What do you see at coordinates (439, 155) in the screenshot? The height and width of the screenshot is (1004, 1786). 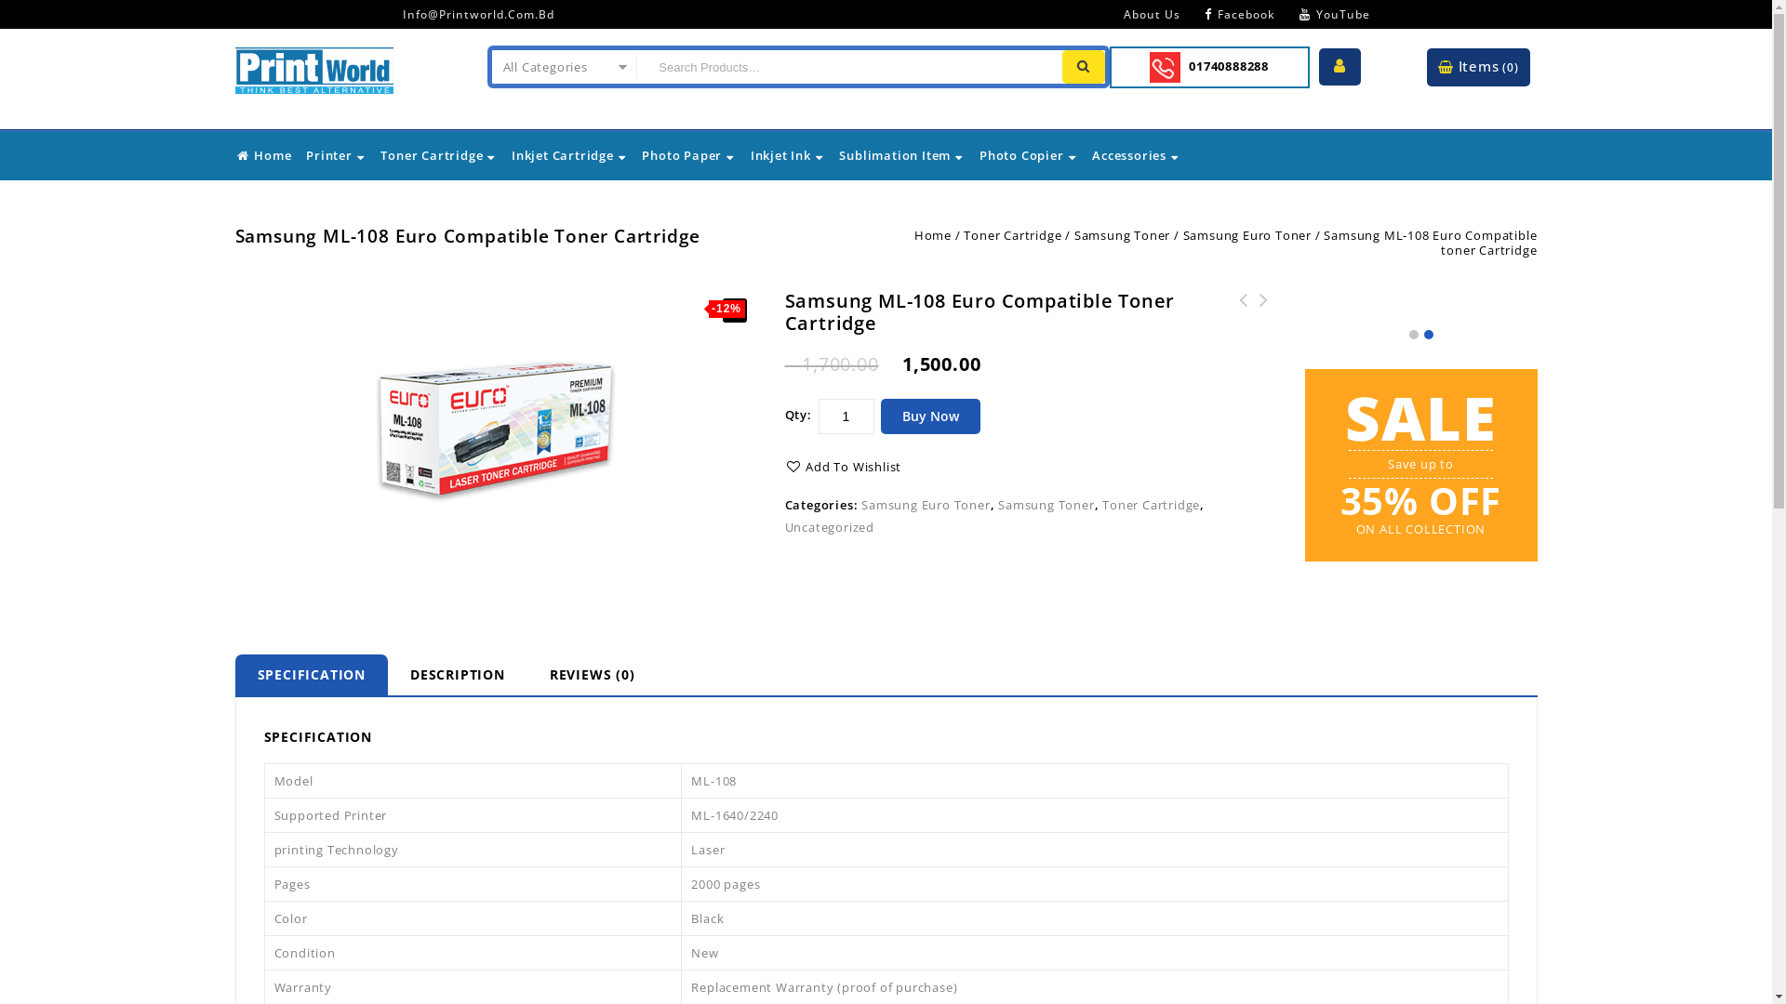 I see `Toner Cartridge` at bounding box center [439, 155].